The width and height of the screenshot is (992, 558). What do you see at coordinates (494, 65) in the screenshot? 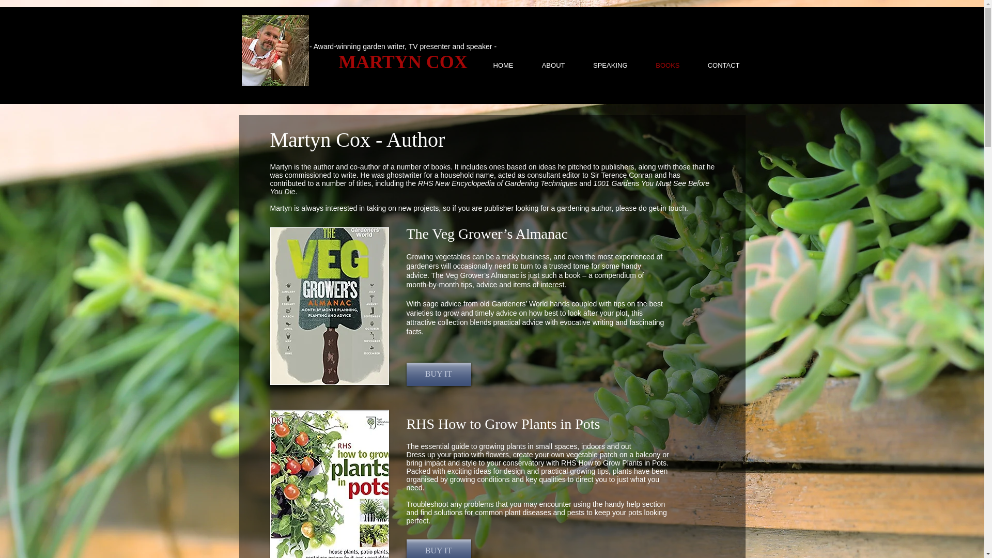
I see `HOME` at bounding box center [494, 65].